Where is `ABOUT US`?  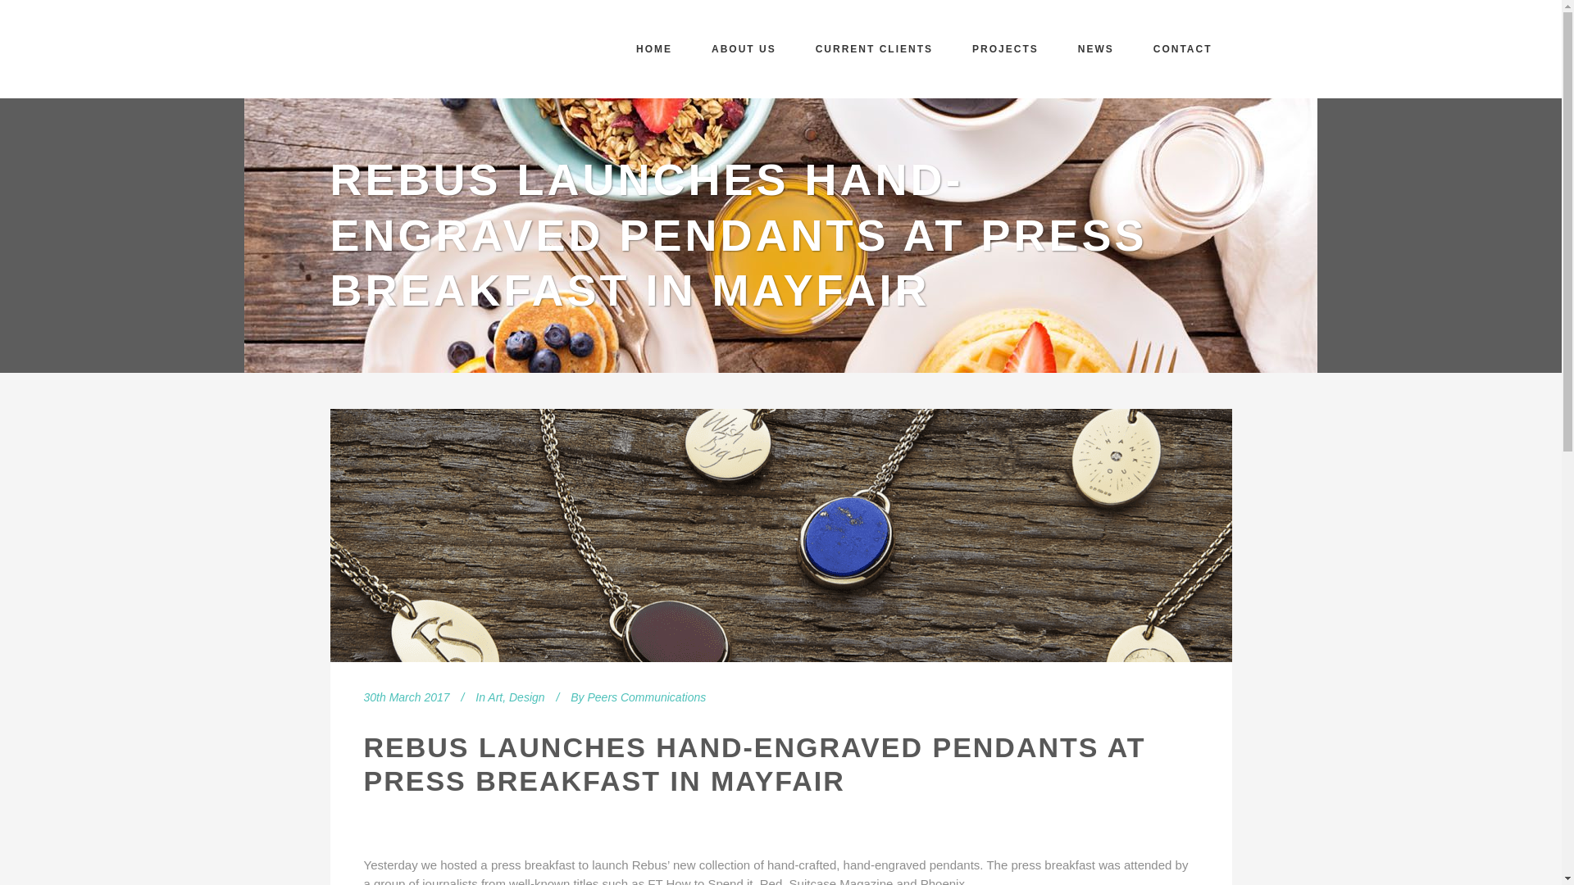 ABOUT US is located at coordinates (744, 49).